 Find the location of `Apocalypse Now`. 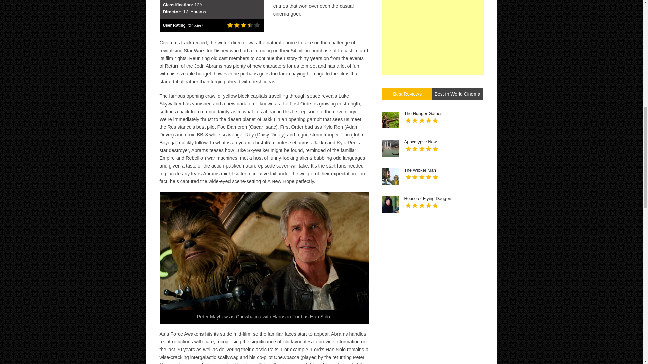

Apocalypse Now is located at coordinates (421, 142).